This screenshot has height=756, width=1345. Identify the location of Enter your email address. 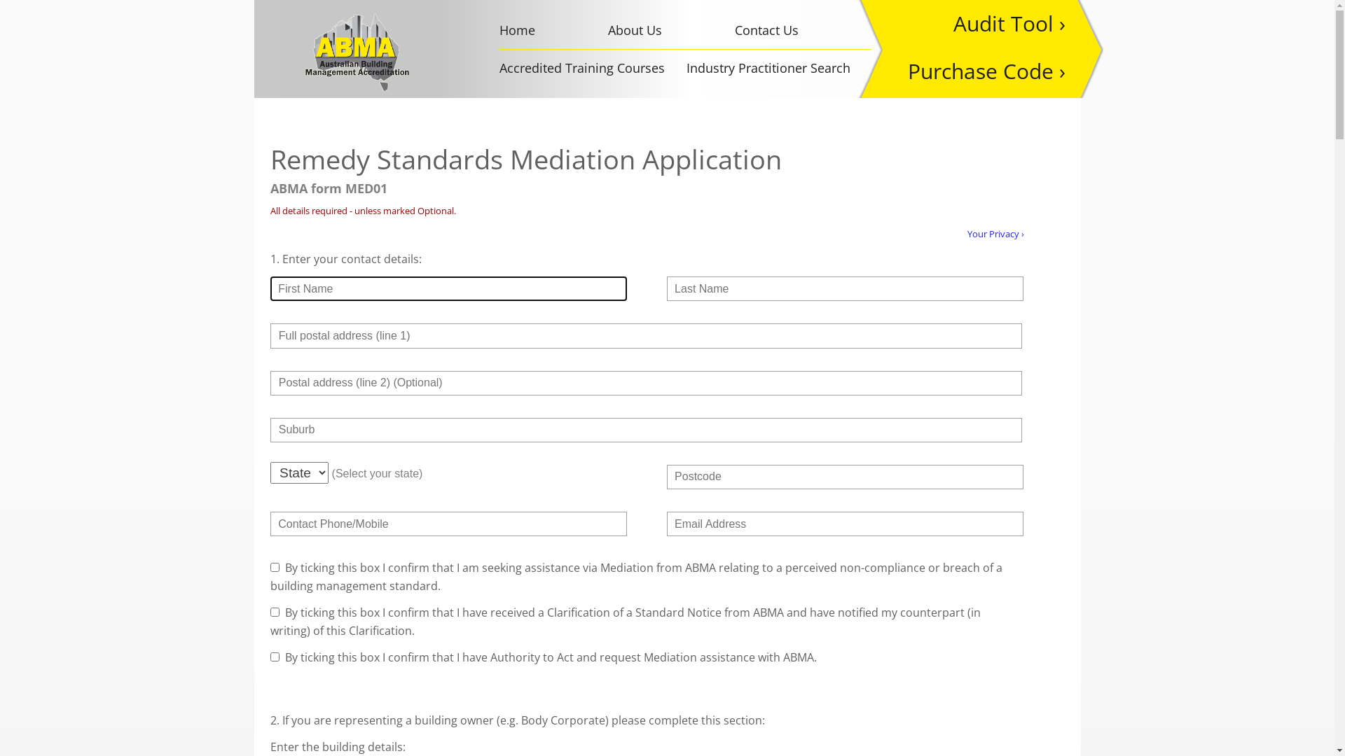
(845, 524).